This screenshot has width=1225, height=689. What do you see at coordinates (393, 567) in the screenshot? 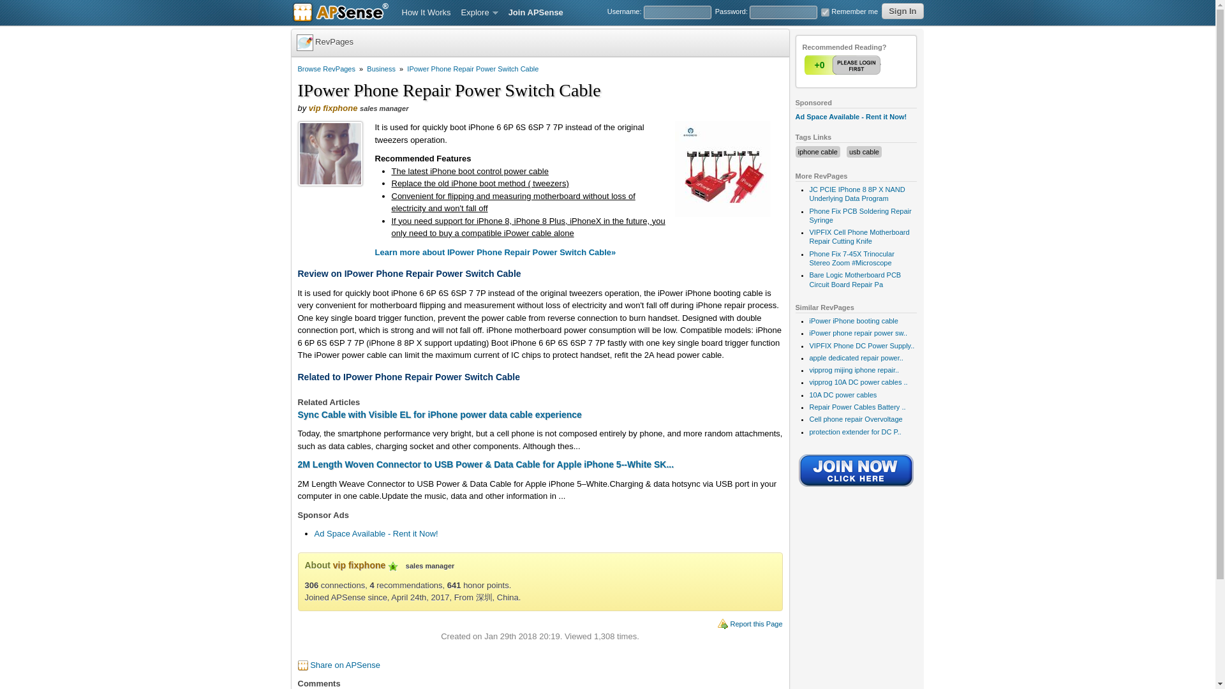
I see `Senior` at bounding box center [393, 567].